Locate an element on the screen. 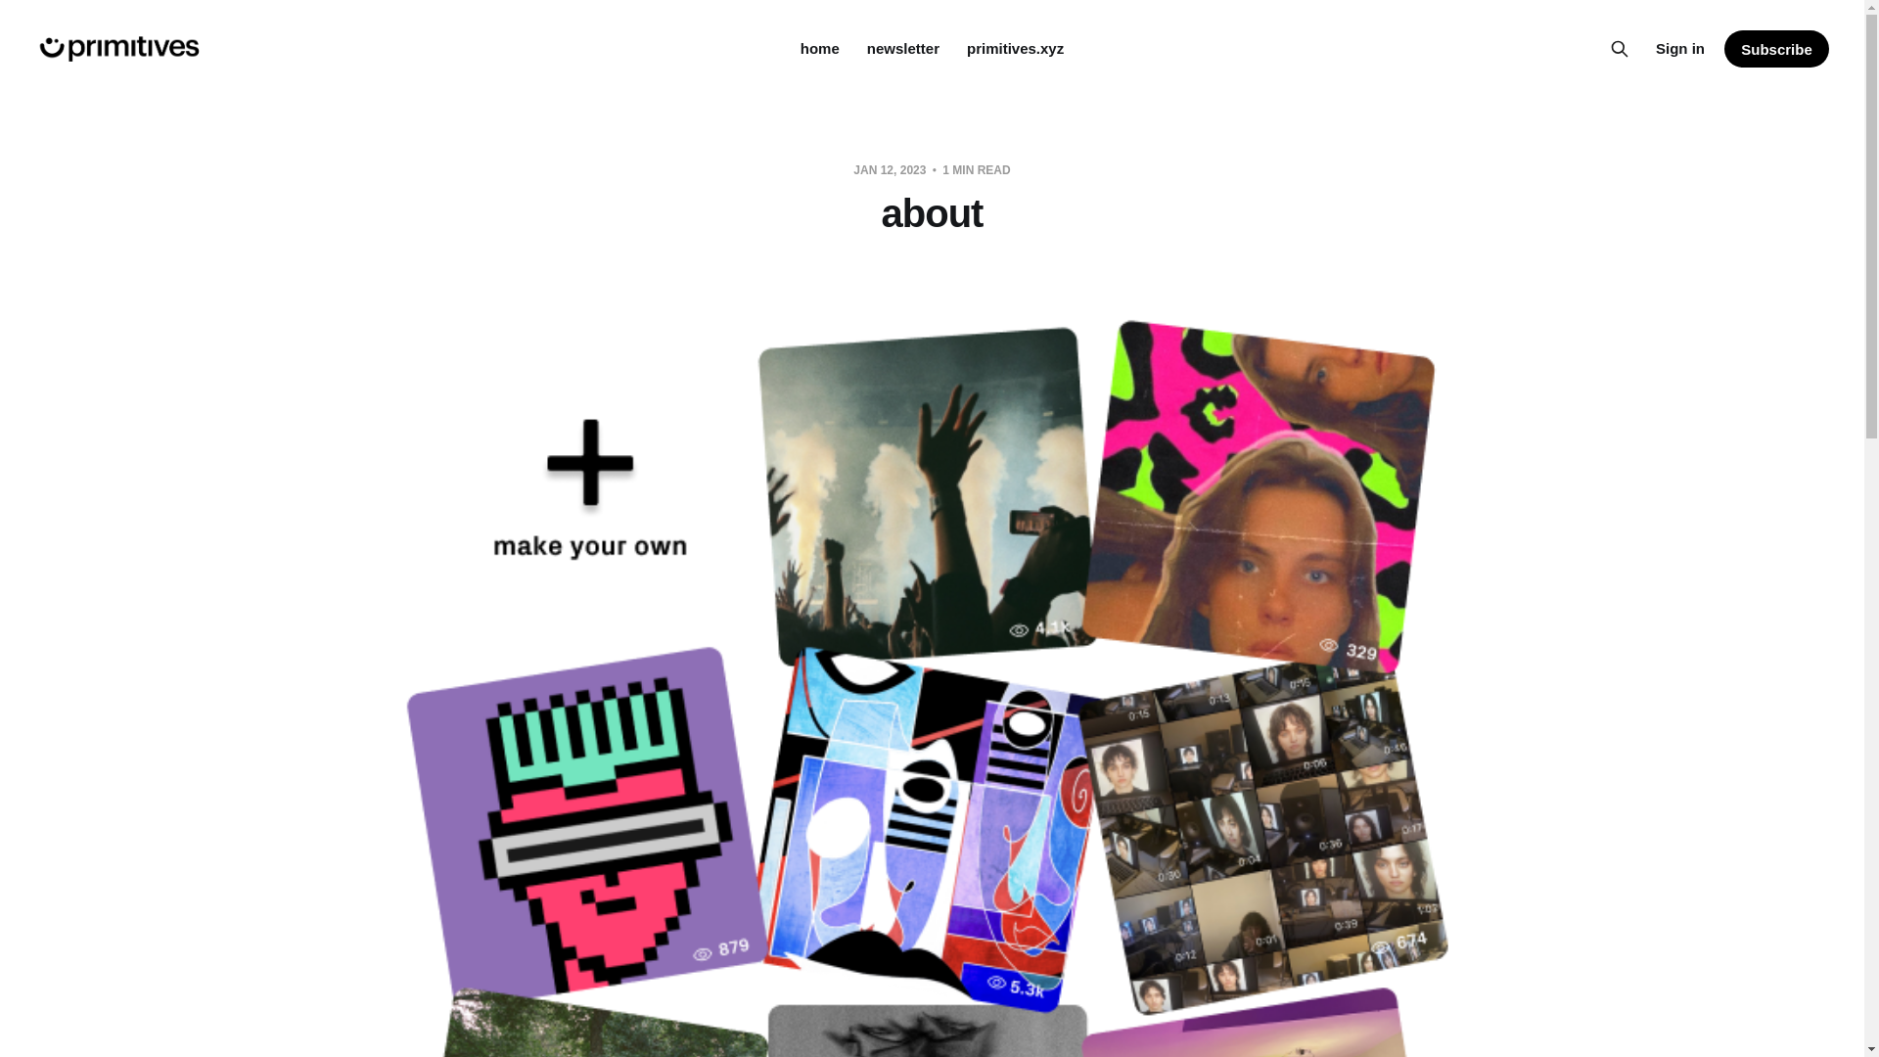 This screenshot has width=1879, height=1057. Subscribe is located at coordinates (1776, 49).